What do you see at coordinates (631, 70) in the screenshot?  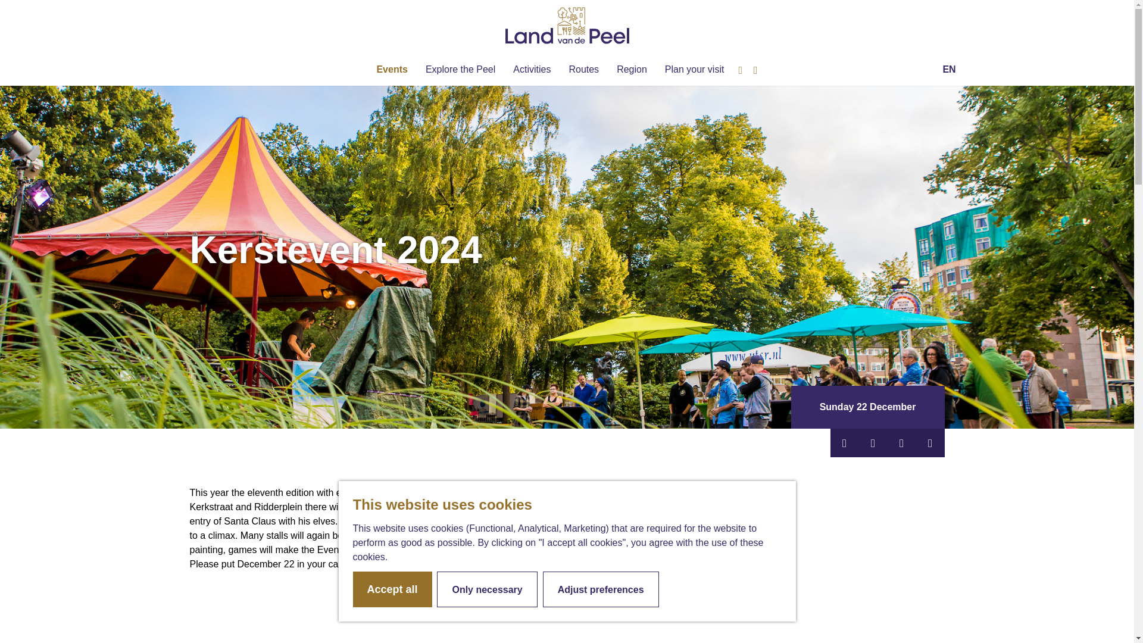 I see `Region` at bounding box center [631, 70].